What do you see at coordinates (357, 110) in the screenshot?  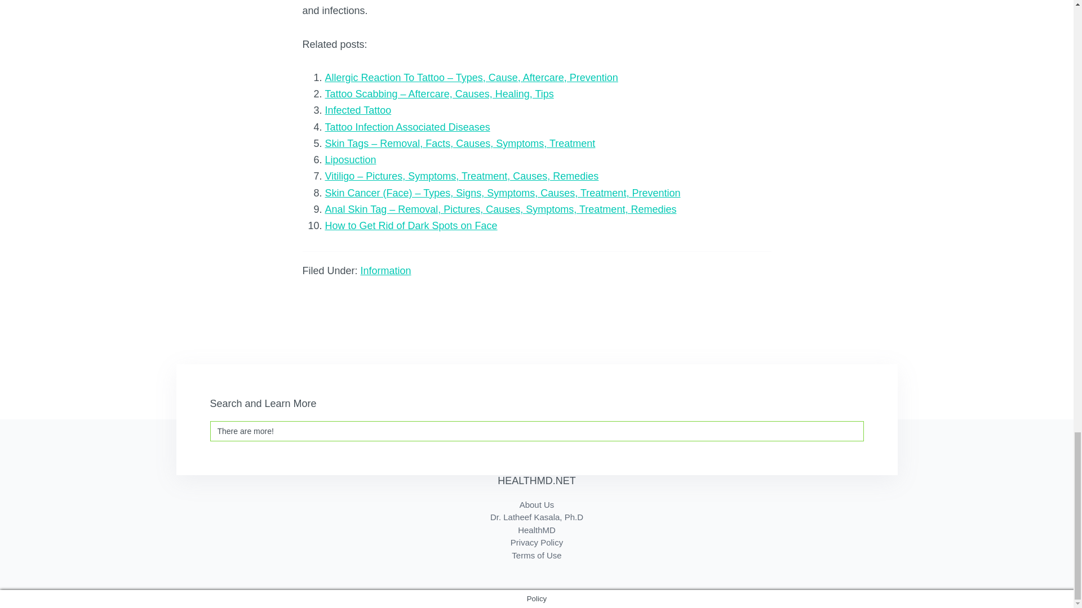 I see `Infected Tattoo` at bounding box center [357, 110].